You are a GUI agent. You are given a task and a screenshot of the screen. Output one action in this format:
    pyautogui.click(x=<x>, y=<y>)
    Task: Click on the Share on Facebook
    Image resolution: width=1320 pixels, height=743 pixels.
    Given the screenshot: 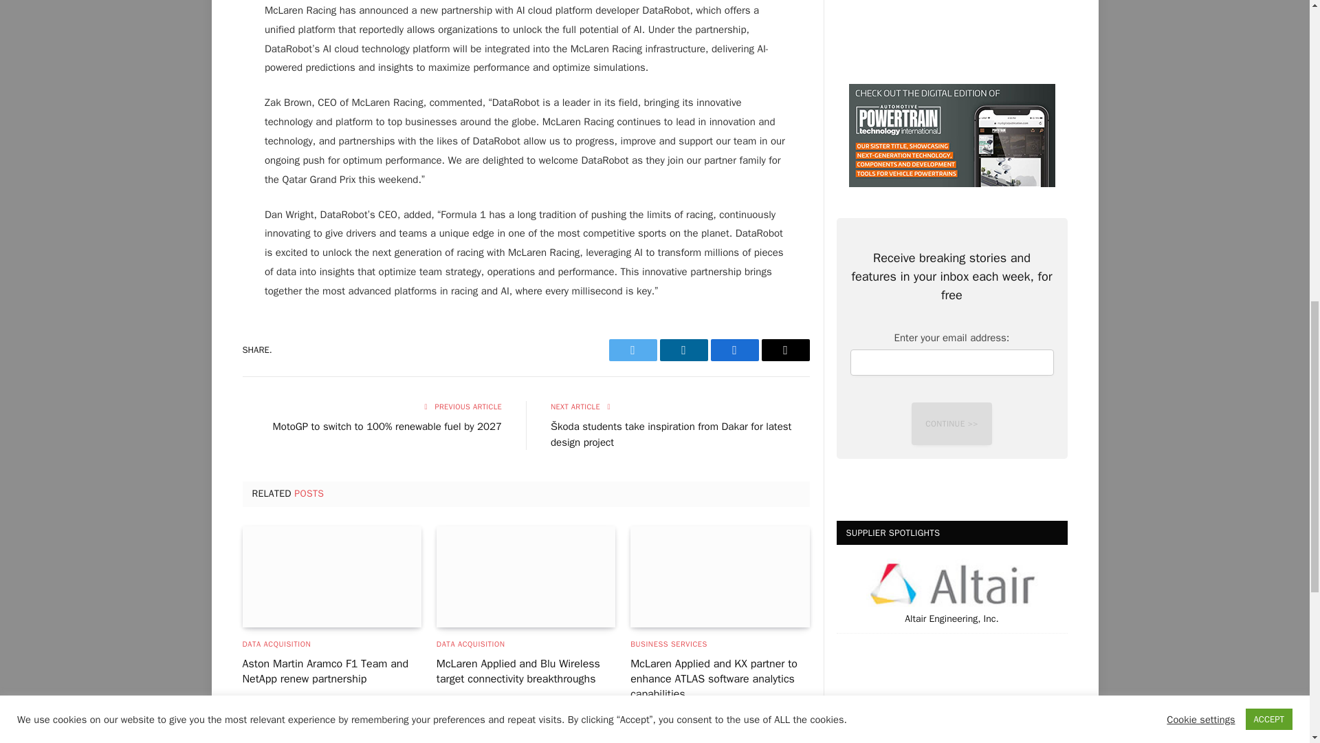 What is the action you would take?
    pyautogui.click(x=735, y=349)
    